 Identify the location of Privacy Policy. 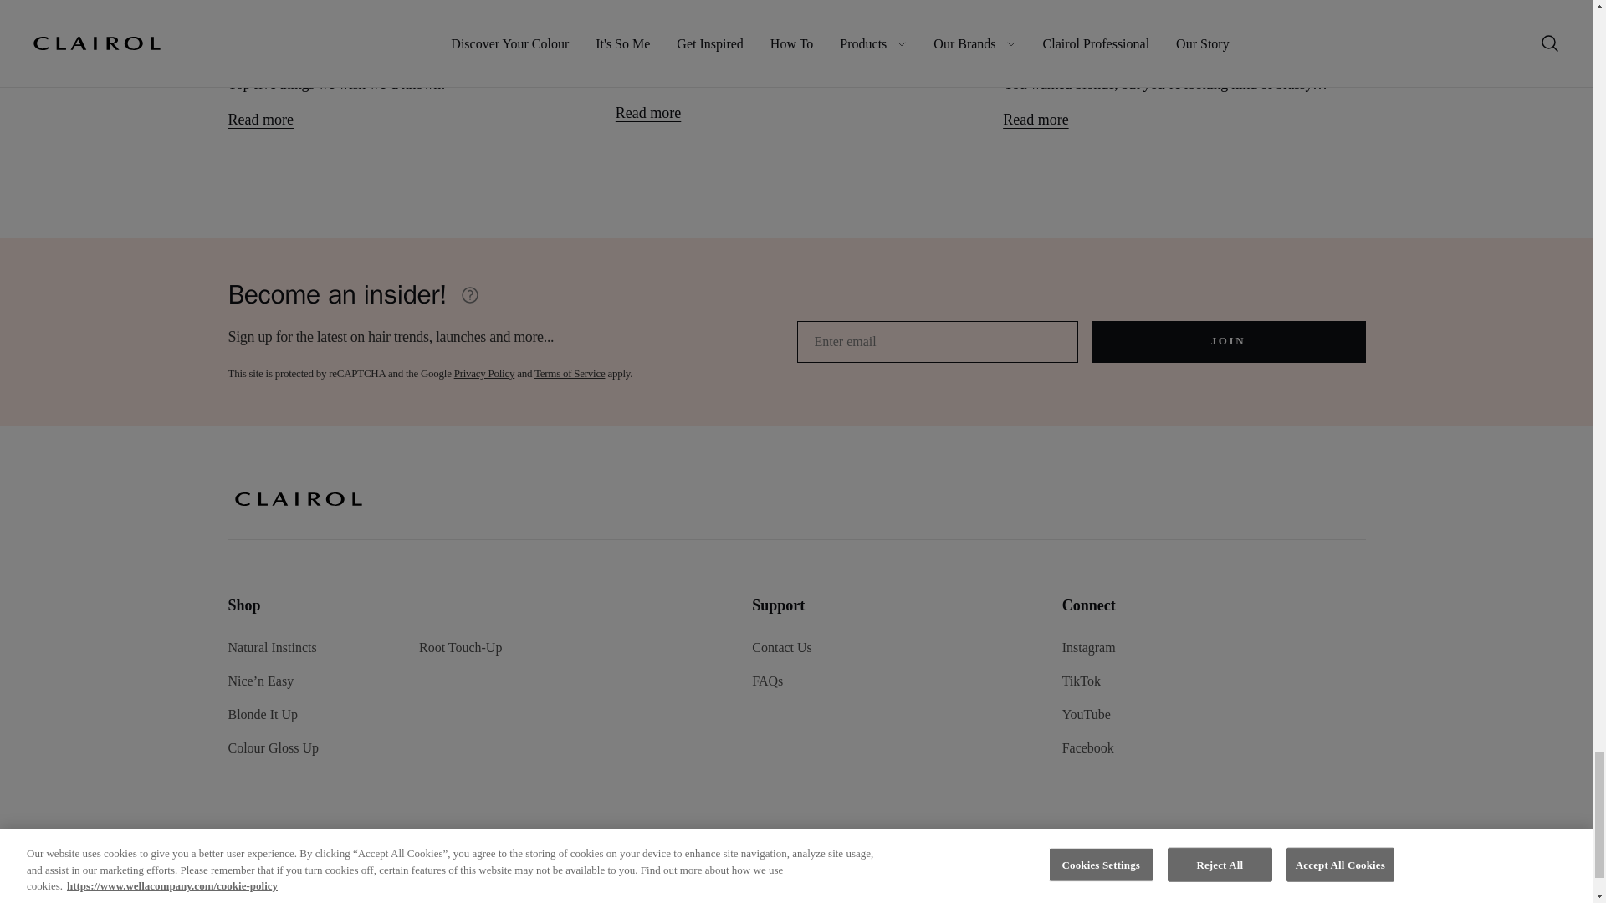
(485, 373).